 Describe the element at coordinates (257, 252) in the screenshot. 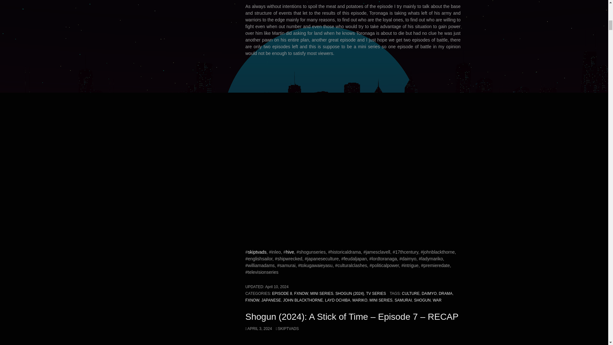

I see `skiptvads` at that location.